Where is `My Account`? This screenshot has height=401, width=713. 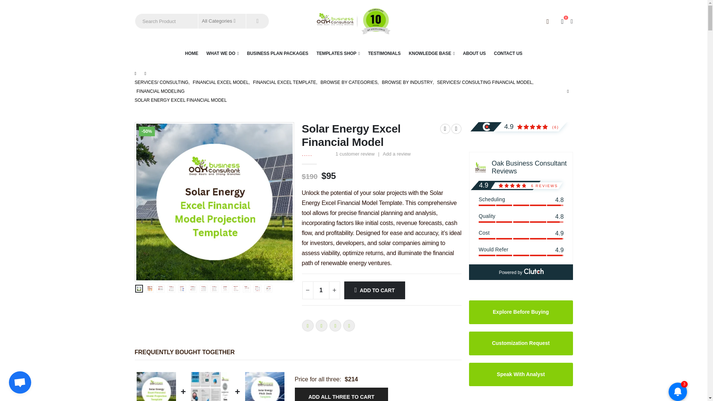
My Account is located at coordinates (547, 22).